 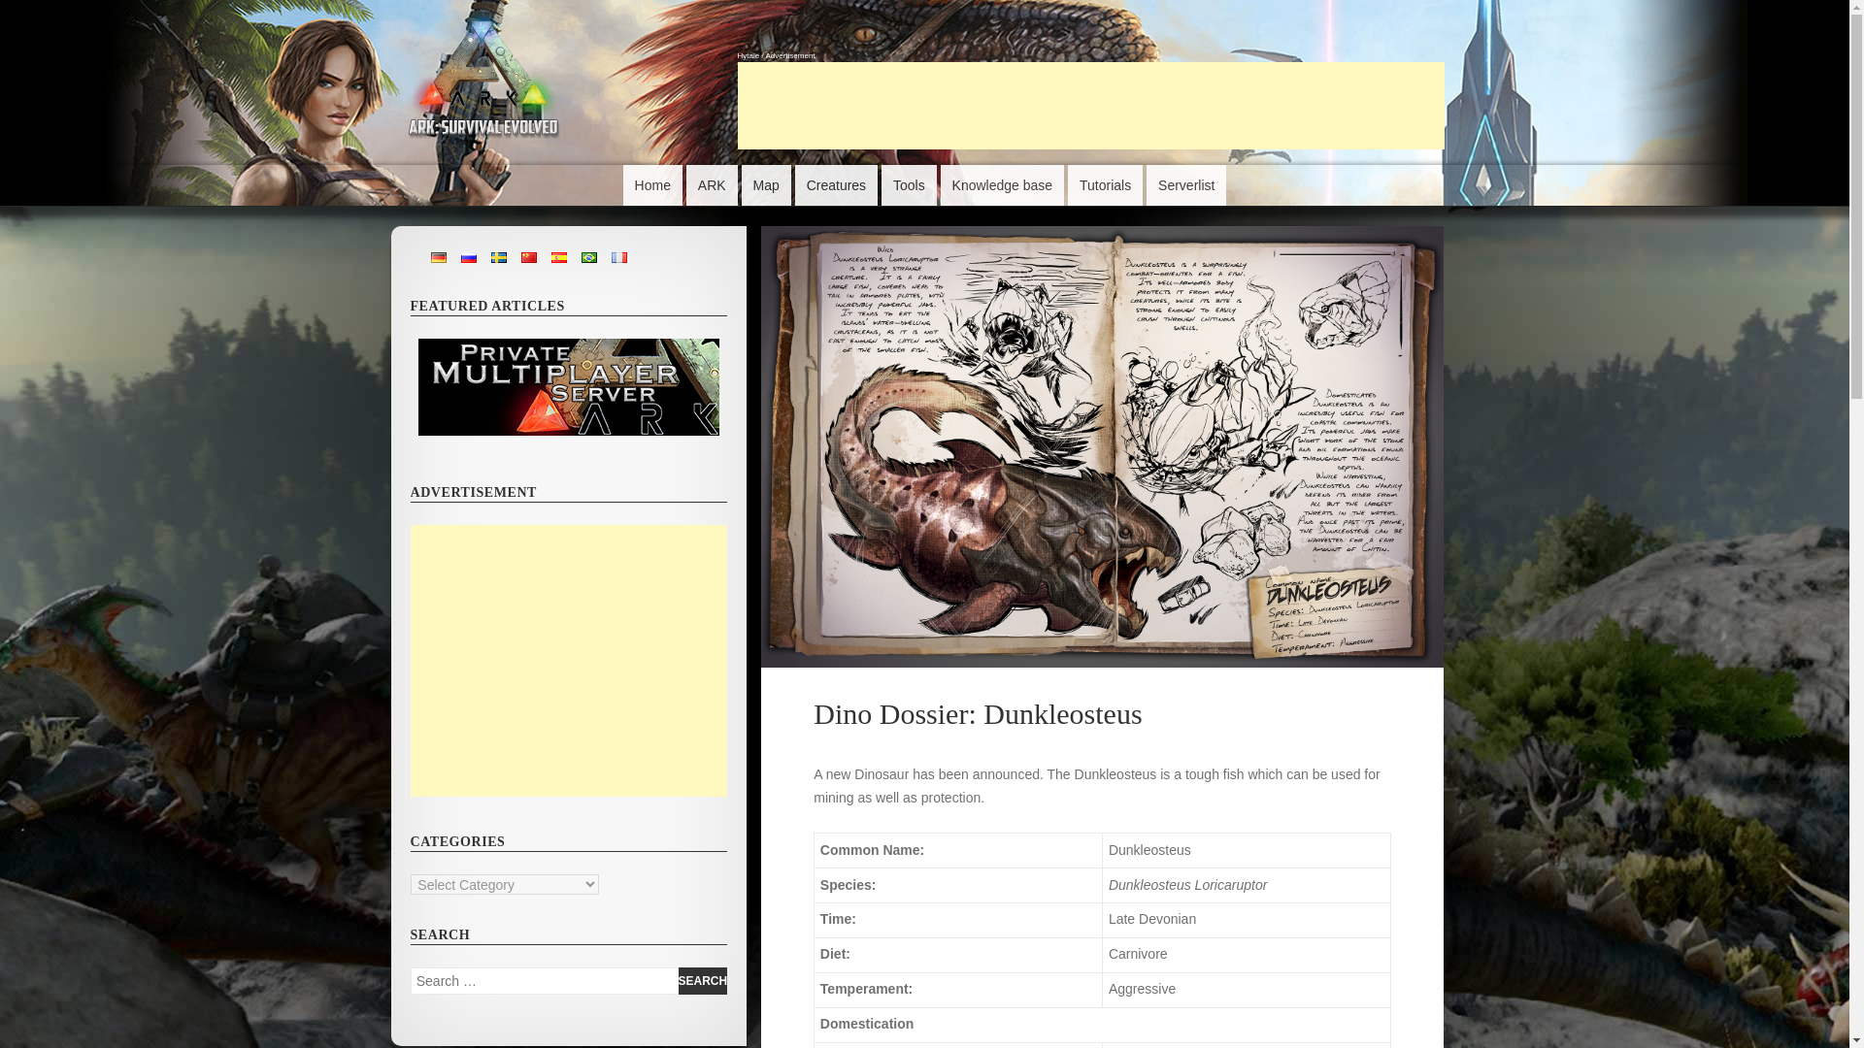 I want to click on Tools, so click(x=909, y=184).